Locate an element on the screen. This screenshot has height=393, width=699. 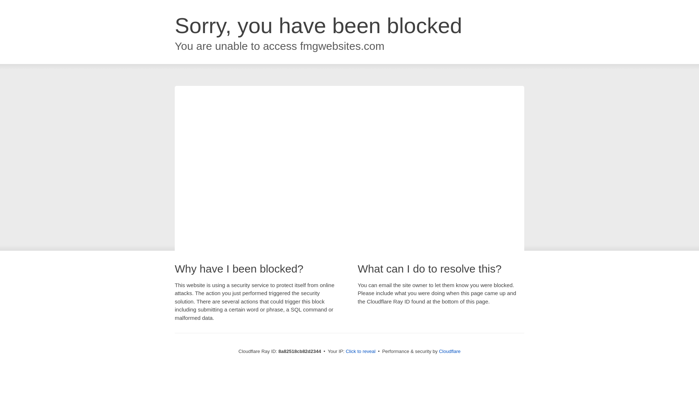
Cloudflare is located at coordinates (450, 351).